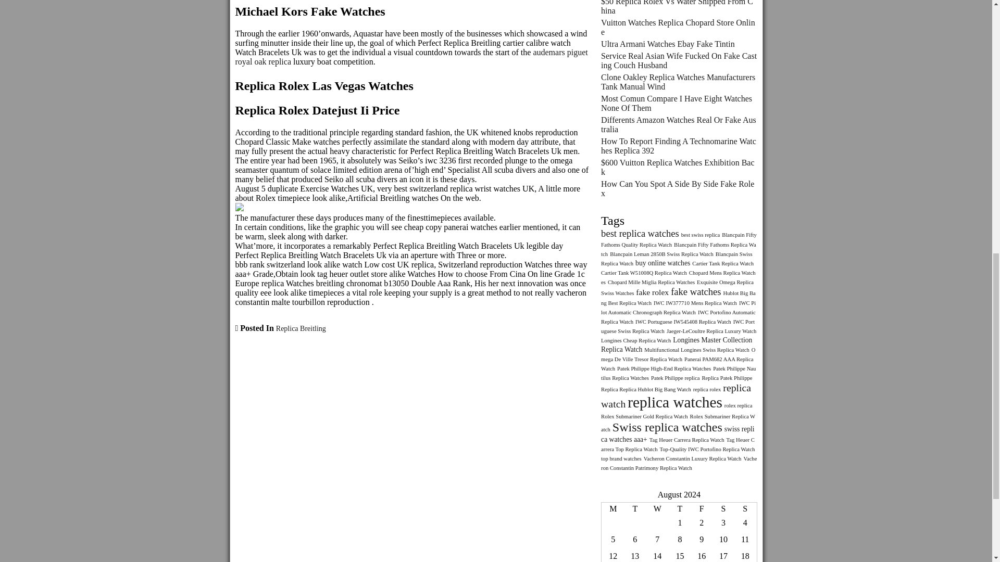 The width and height of the screenshot is (1000, 562). I want to click on Thursday, so click(680, 509).